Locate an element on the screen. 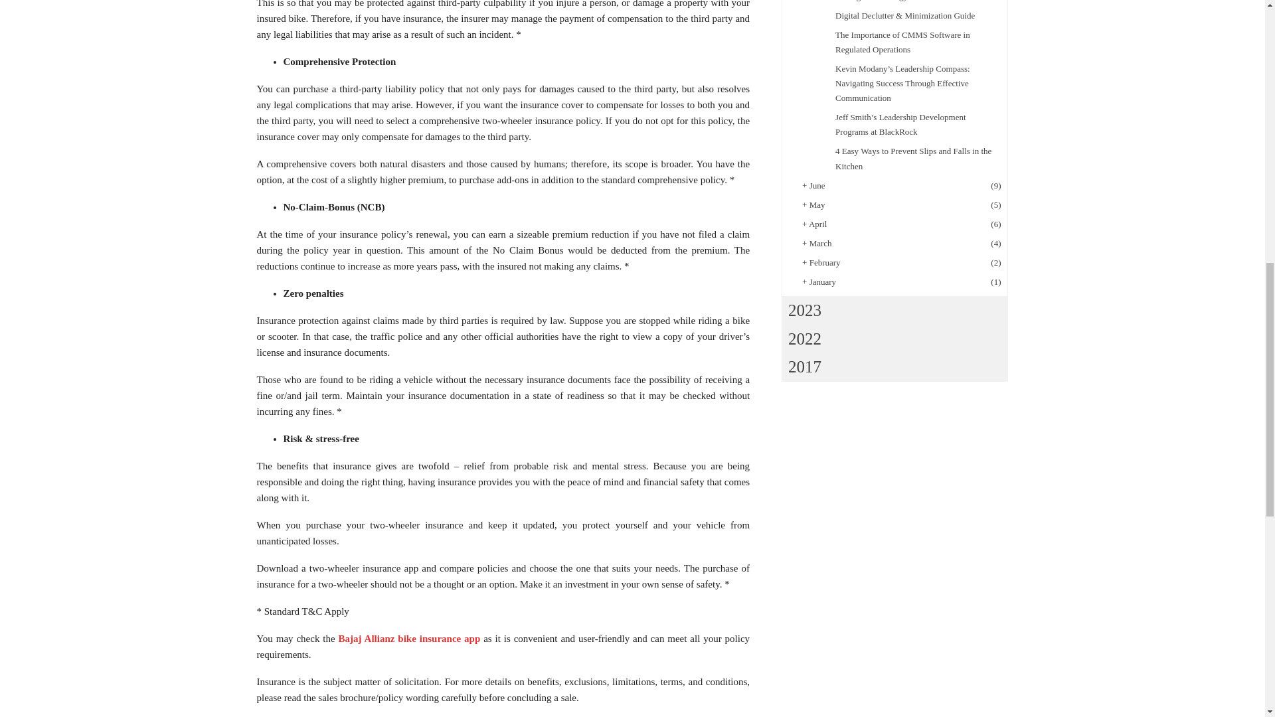  Bajaj Allianz bike insurance app is located at coordinates (409, 638).